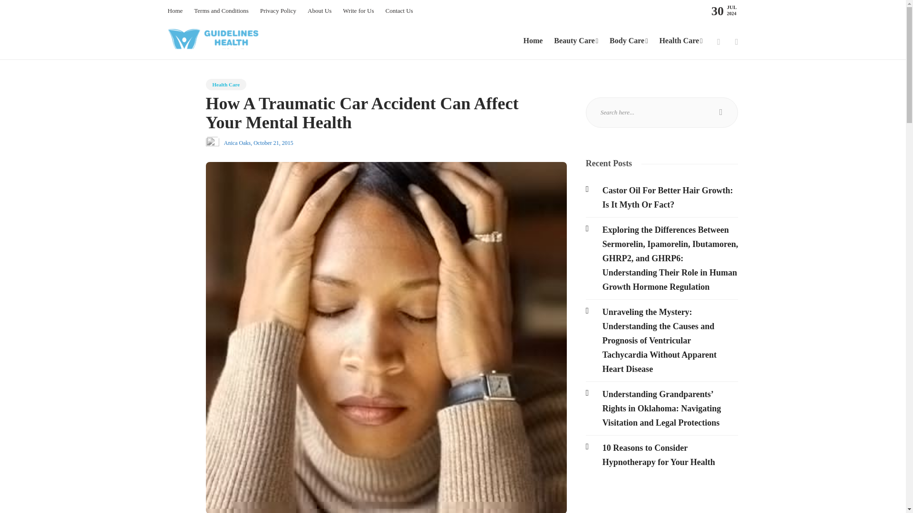 This screenshot has height=513, width=913. What do you see at coordinates (358, 11) in the screenshot?
I see `Write for Us` at bounding box center [358, 11].